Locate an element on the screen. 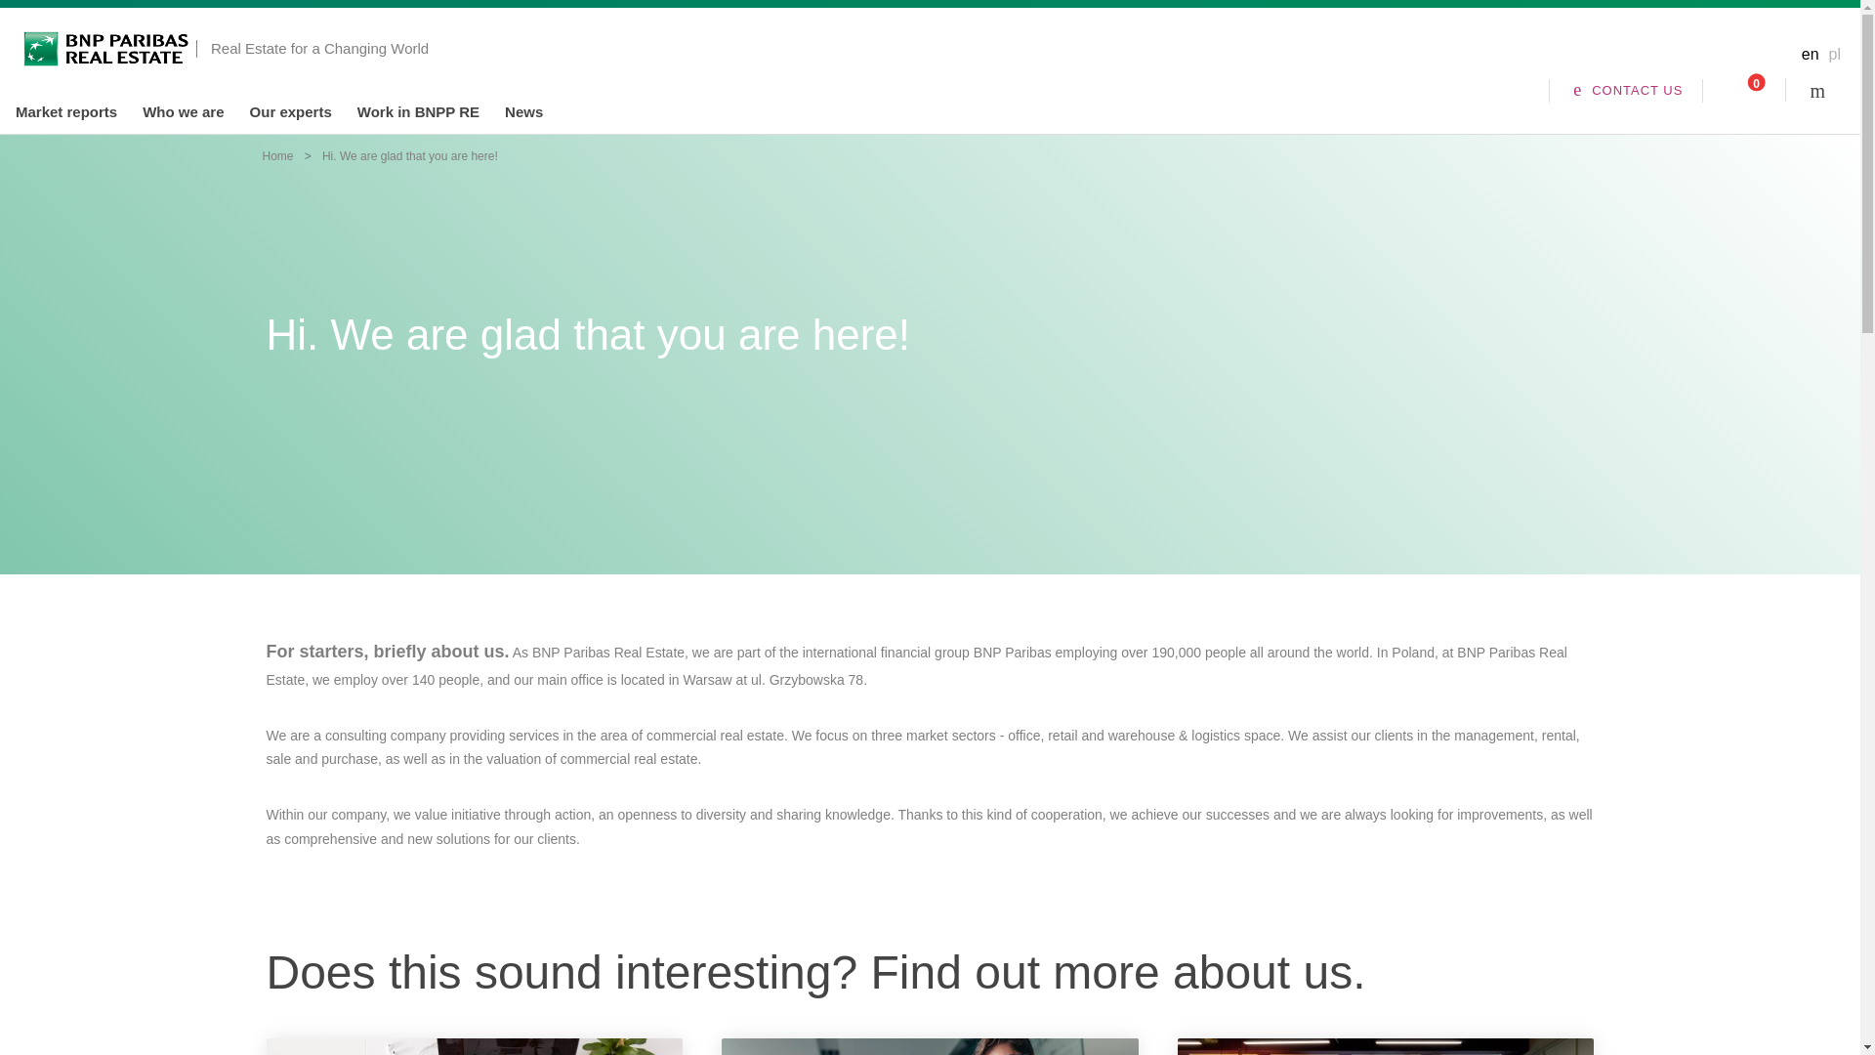  Home is located at coordinates (277, 156).